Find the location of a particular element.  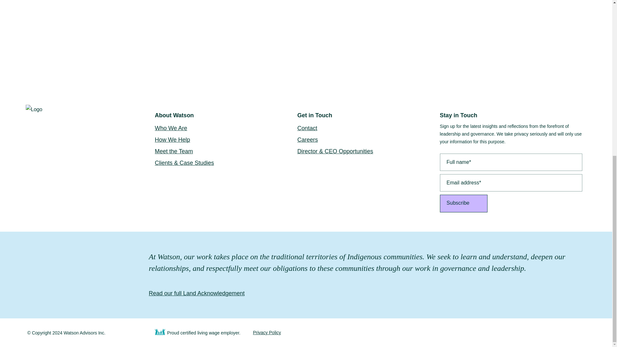

Linkedin is located at coordinates (449, 333).